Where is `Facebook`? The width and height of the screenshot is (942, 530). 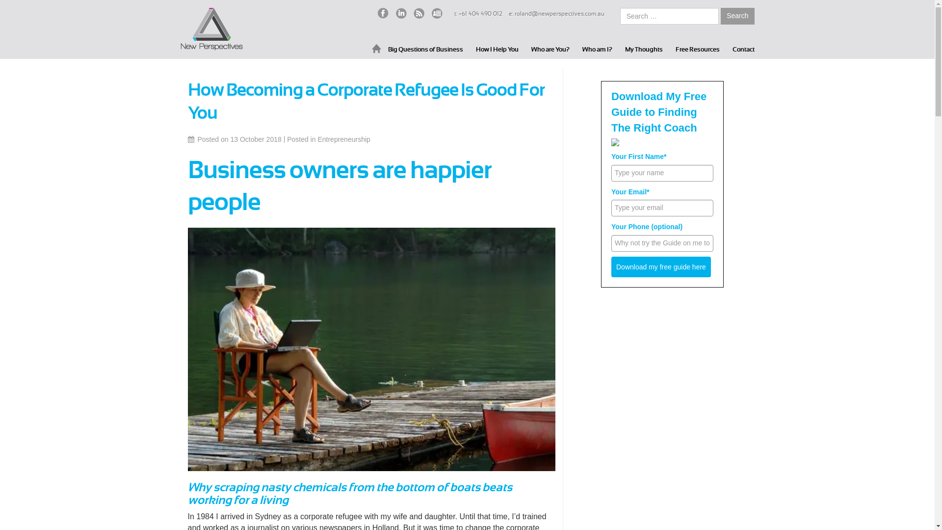 Facebook is located at coordinates (383, 13).